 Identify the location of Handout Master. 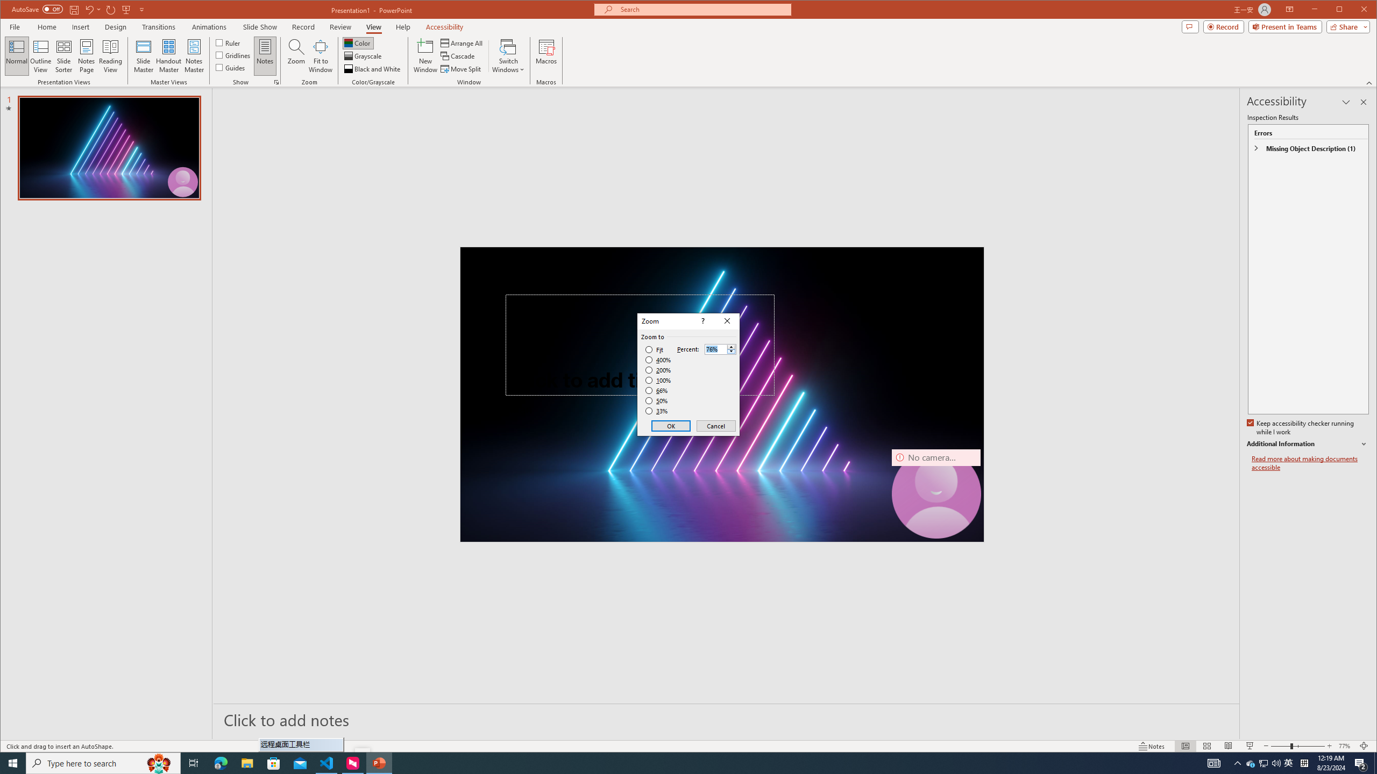
(168, 56).